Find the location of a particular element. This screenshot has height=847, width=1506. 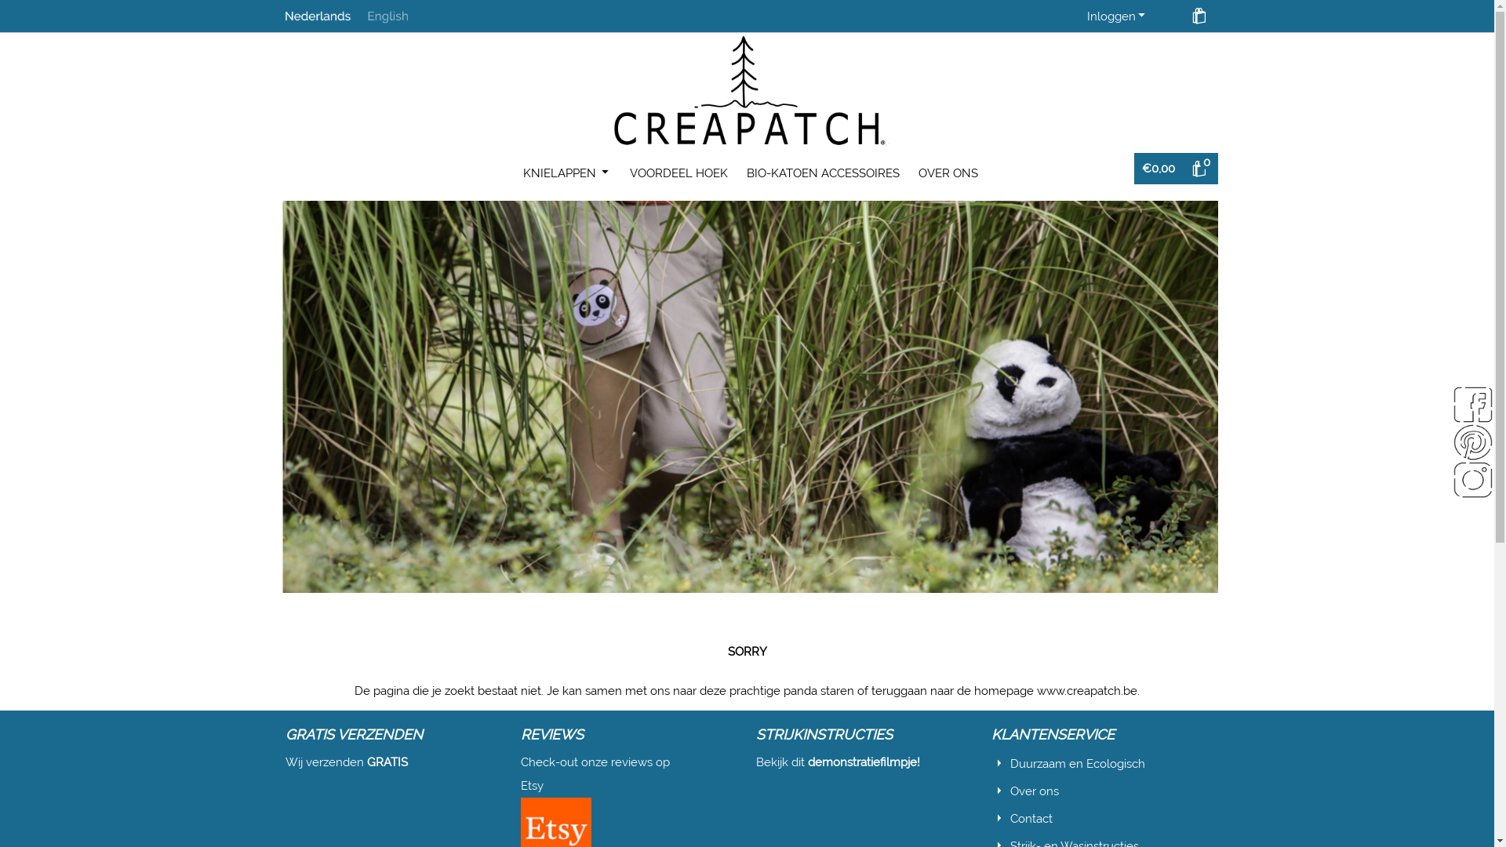

op Etsy is located at coordinates (595, 774).